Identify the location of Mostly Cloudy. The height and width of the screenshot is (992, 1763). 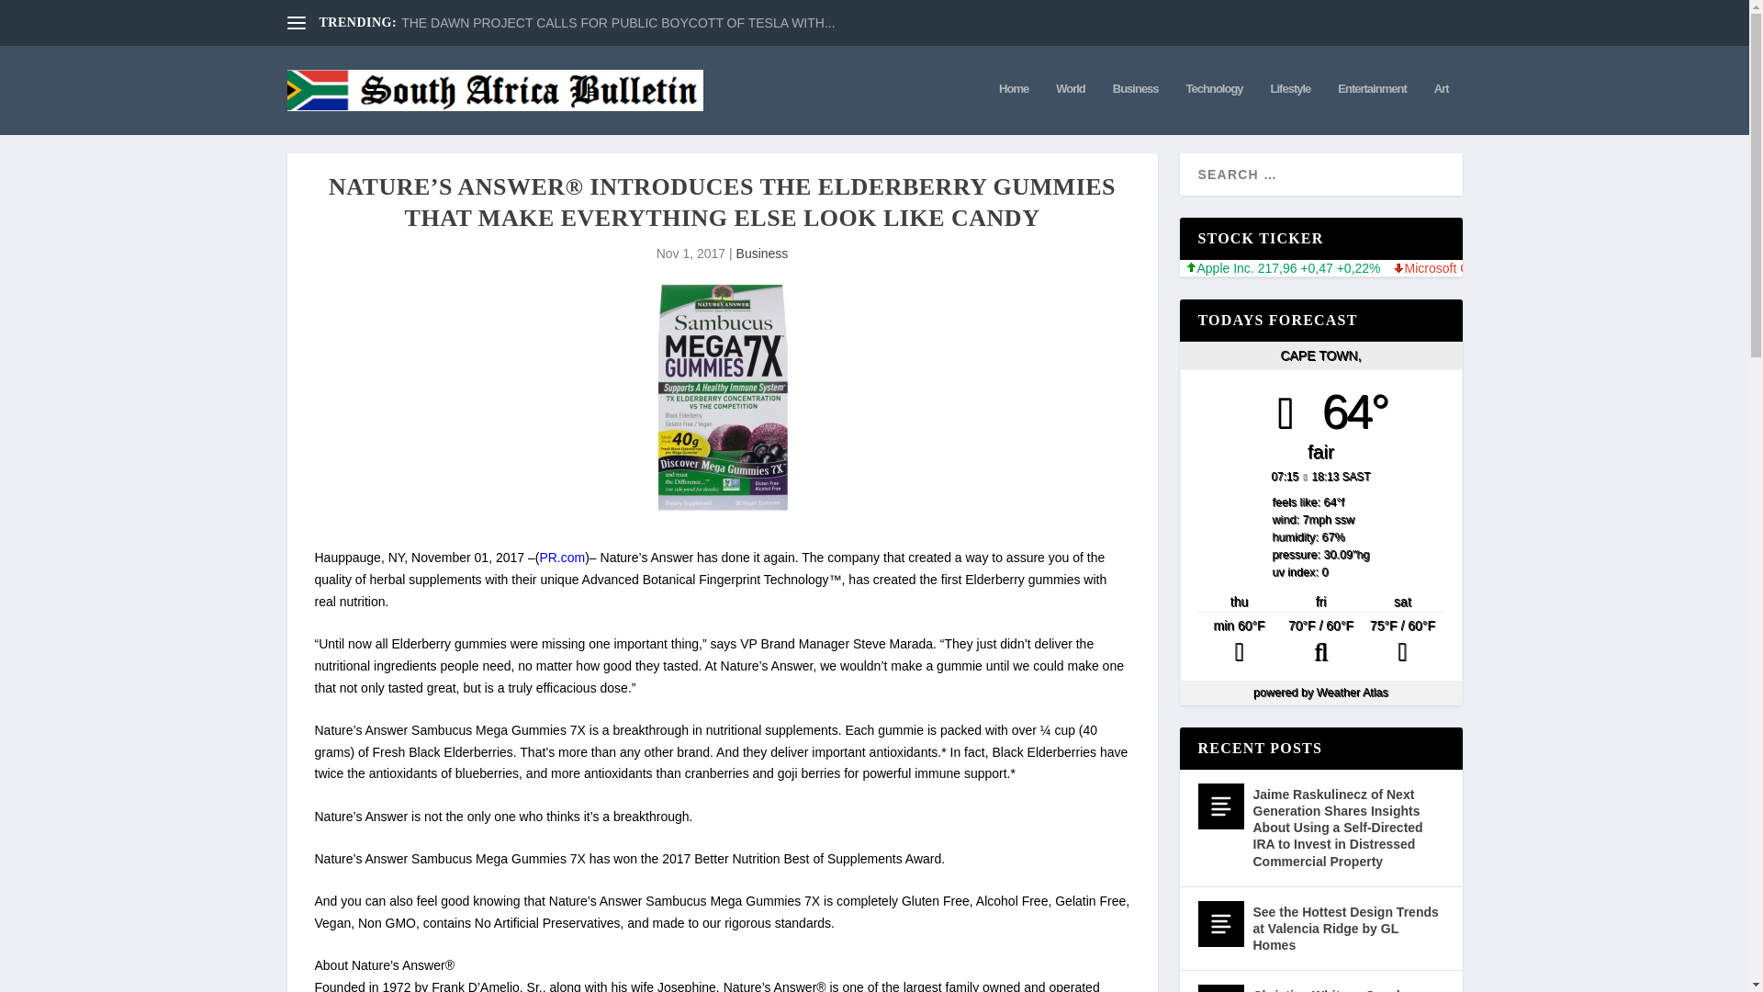
(1239, 641).